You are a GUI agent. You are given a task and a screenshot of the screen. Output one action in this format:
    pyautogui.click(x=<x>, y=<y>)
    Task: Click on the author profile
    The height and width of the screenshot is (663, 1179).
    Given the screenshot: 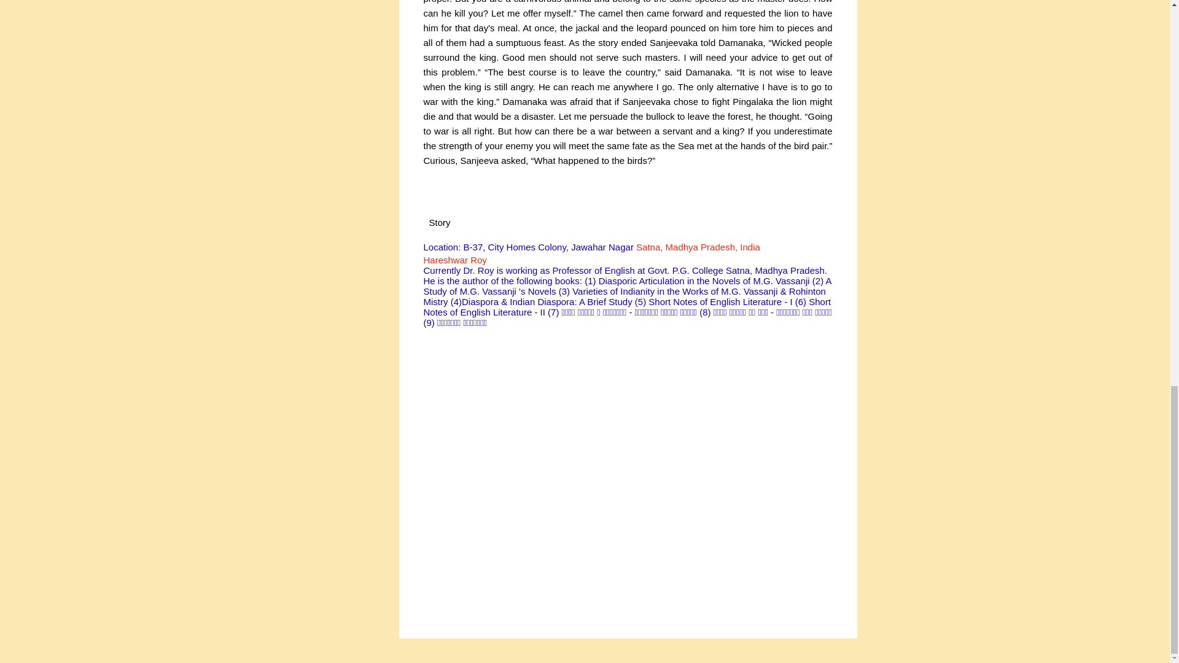 What is the action you would take?
    pyautogui.click(x=454, y=260)
    